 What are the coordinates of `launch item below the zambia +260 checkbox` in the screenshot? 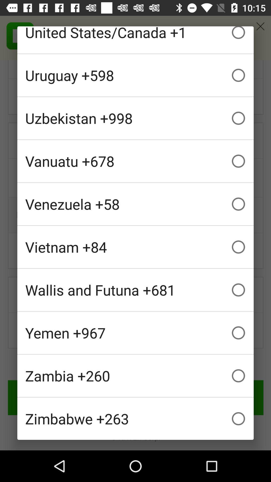 It's located at (135, 419).